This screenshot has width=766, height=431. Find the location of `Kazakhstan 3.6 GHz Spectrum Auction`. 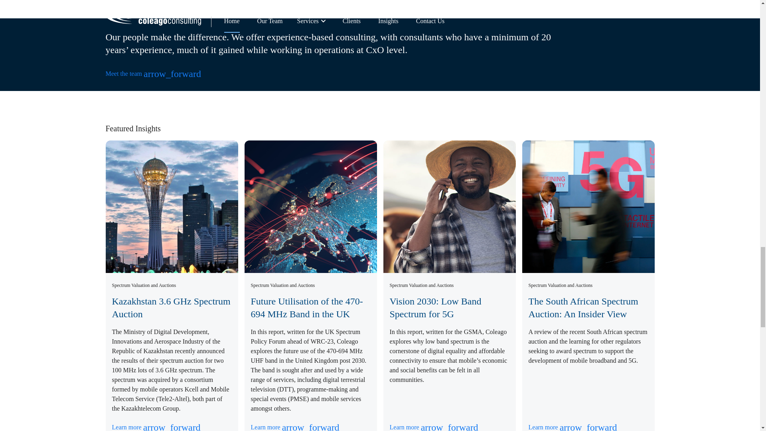

Kazakhstan 3.6 GHz Spectrum Auction is located at coordinates (171, 307).